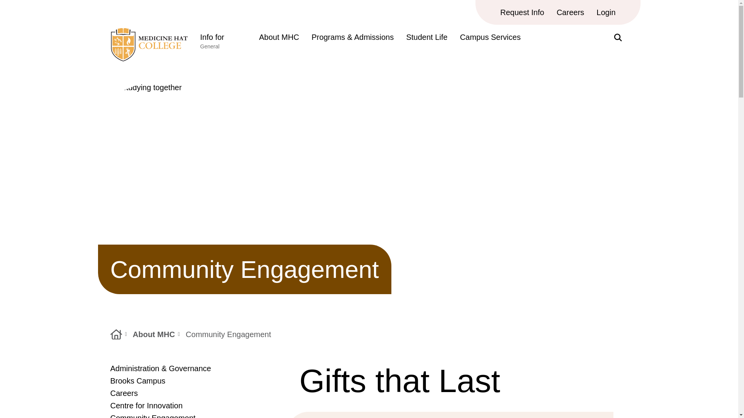 This screenshot has height=418, width=744. Describe the element at coordinates (149, 59) in the screenshot. I see `MHC Home` at that location.